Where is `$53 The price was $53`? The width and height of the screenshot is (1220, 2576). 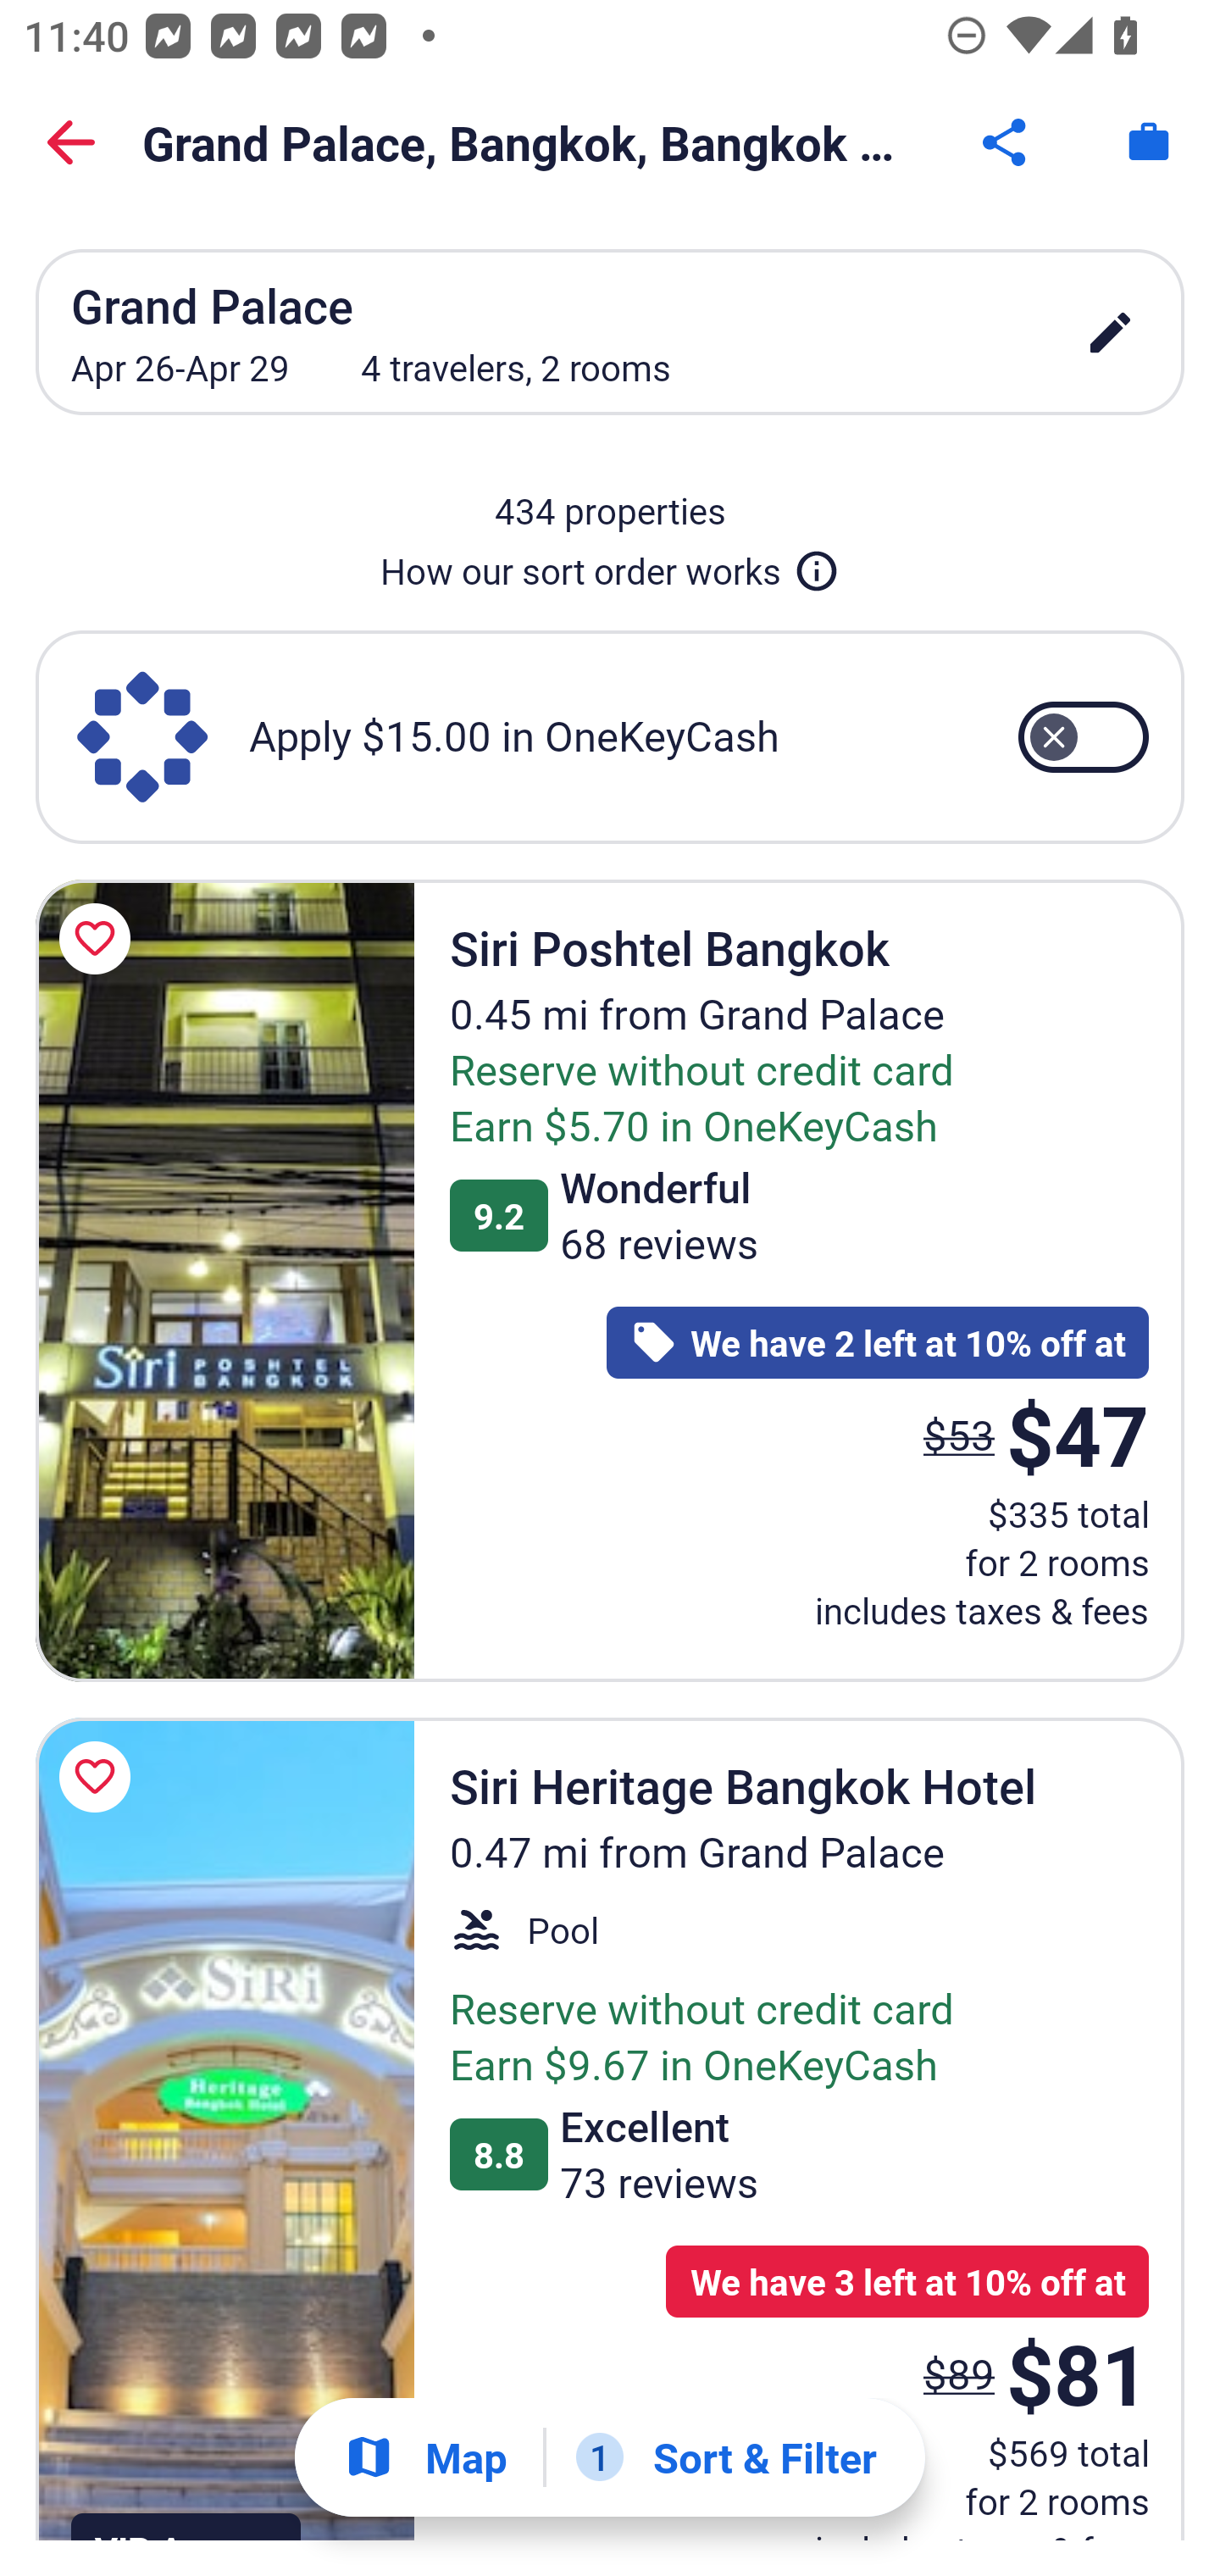
$53 The price was $53 is located at coordinates (959, 1435).